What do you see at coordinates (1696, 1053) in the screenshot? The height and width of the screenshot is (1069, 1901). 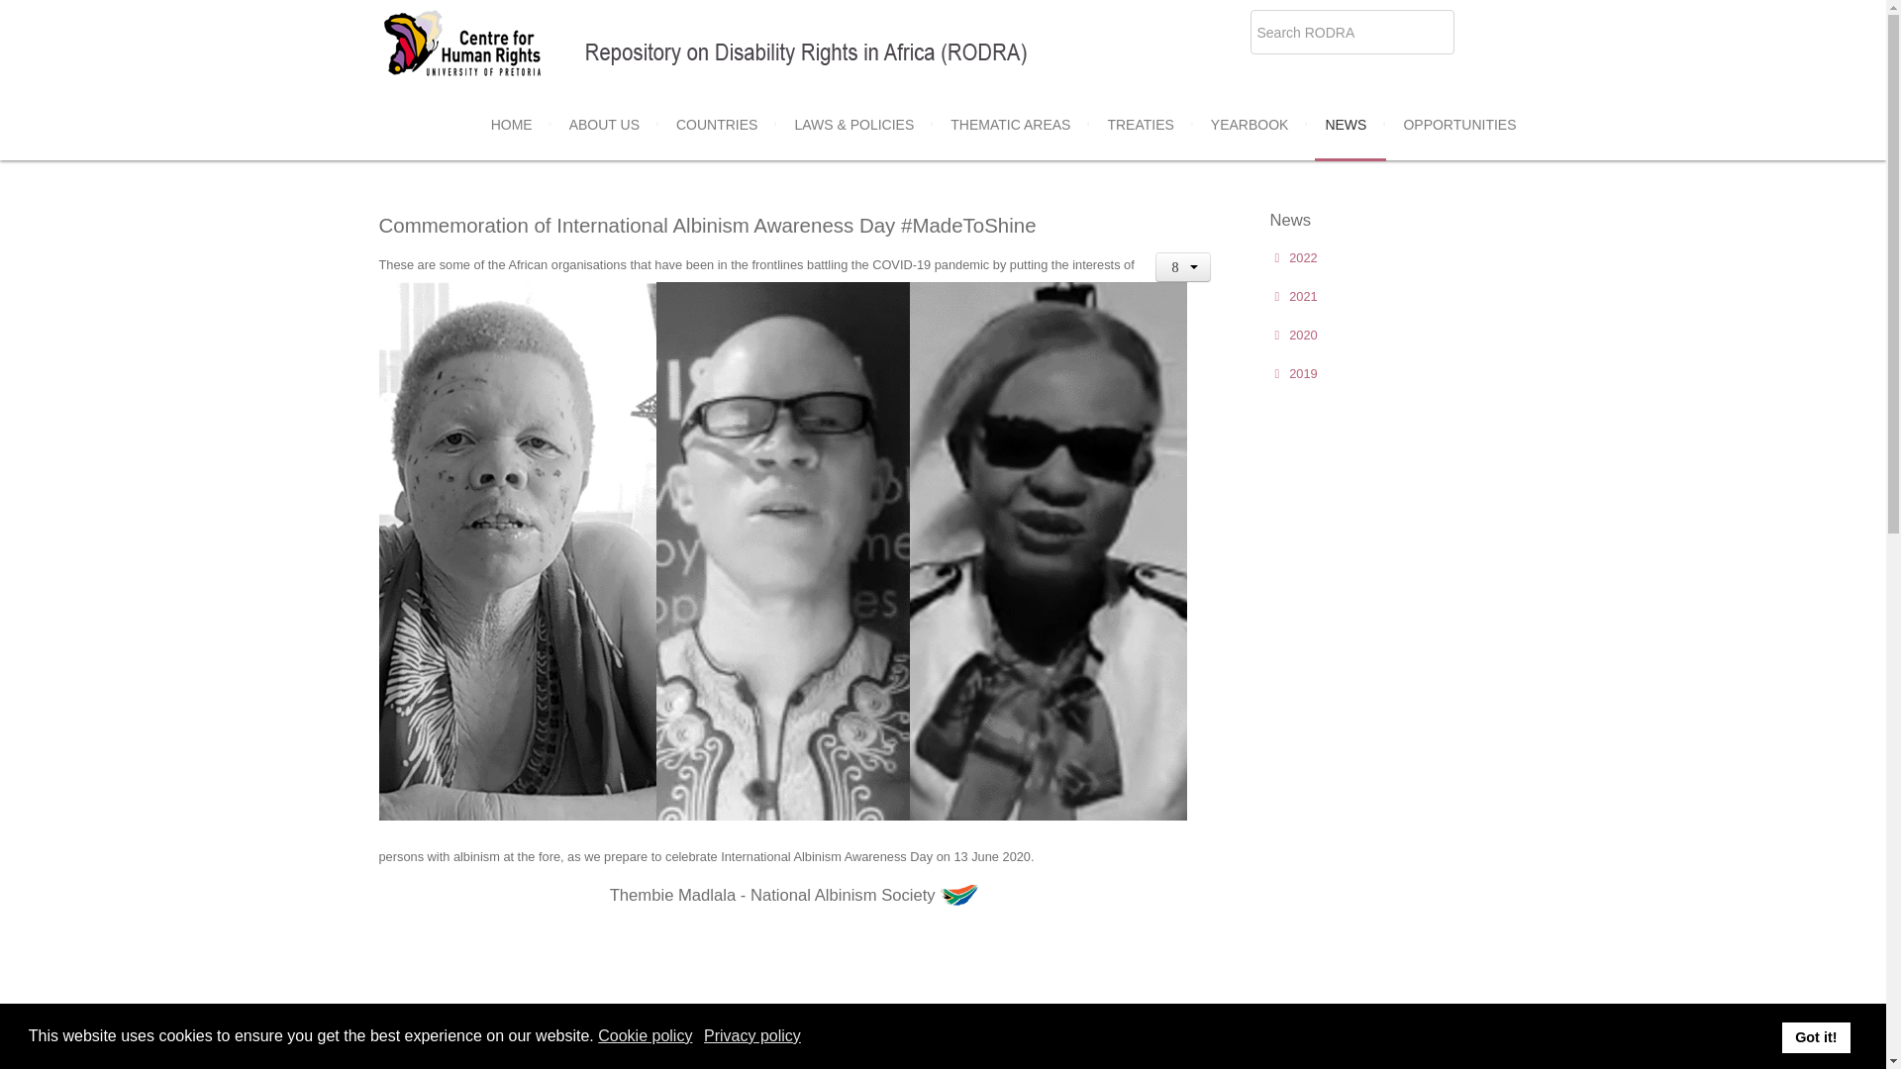 I see ` - Decrease - ` at bounding box center [1696, 1053].